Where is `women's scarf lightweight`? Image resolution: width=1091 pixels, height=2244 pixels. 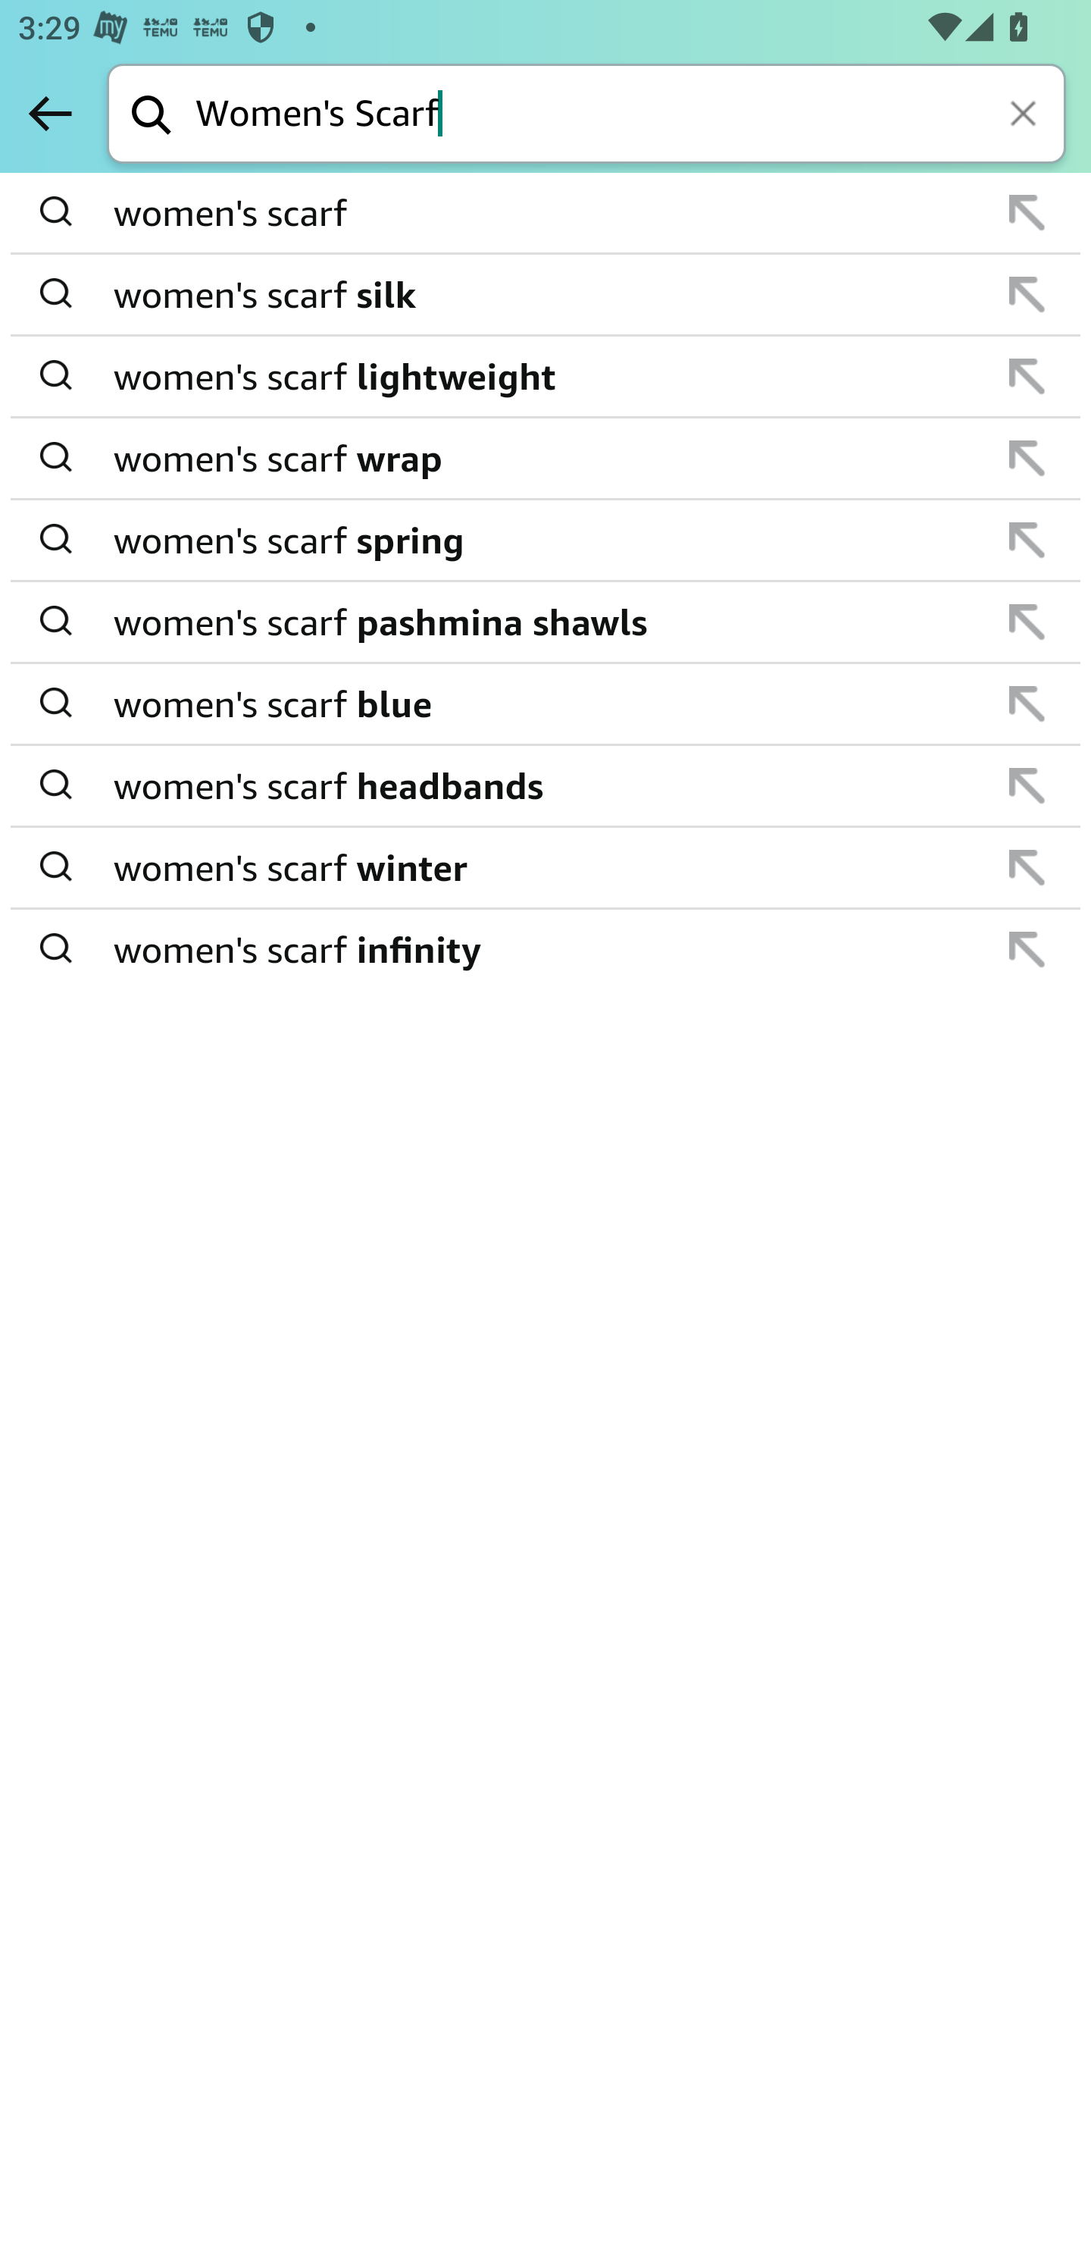
women's scarf lightweight is located at coordinates (547, 376).